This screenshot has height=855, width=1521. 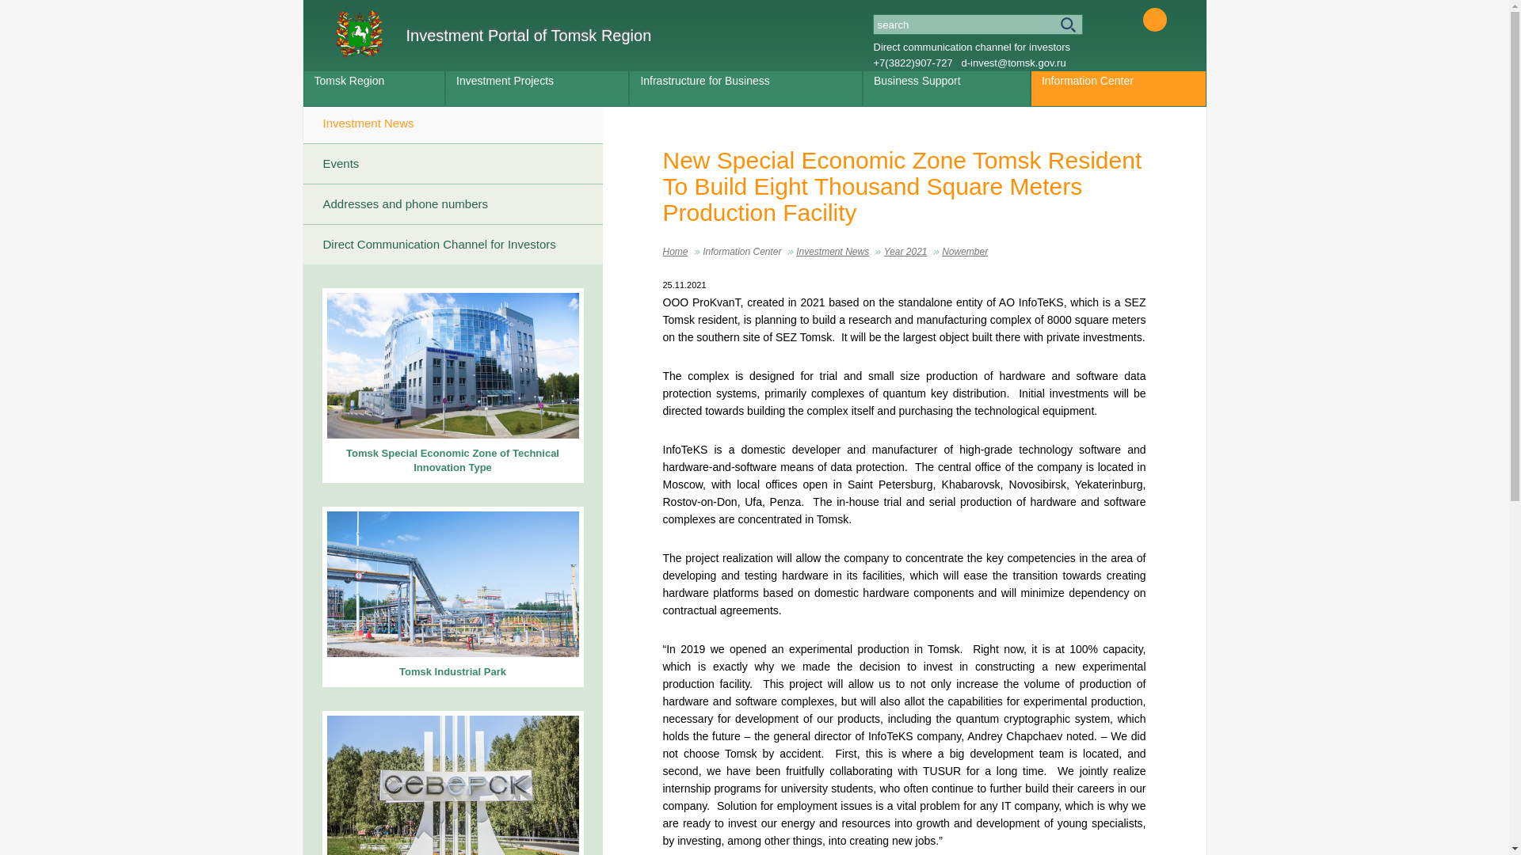 I want to click on Investment News, so click(x=832, y=252).